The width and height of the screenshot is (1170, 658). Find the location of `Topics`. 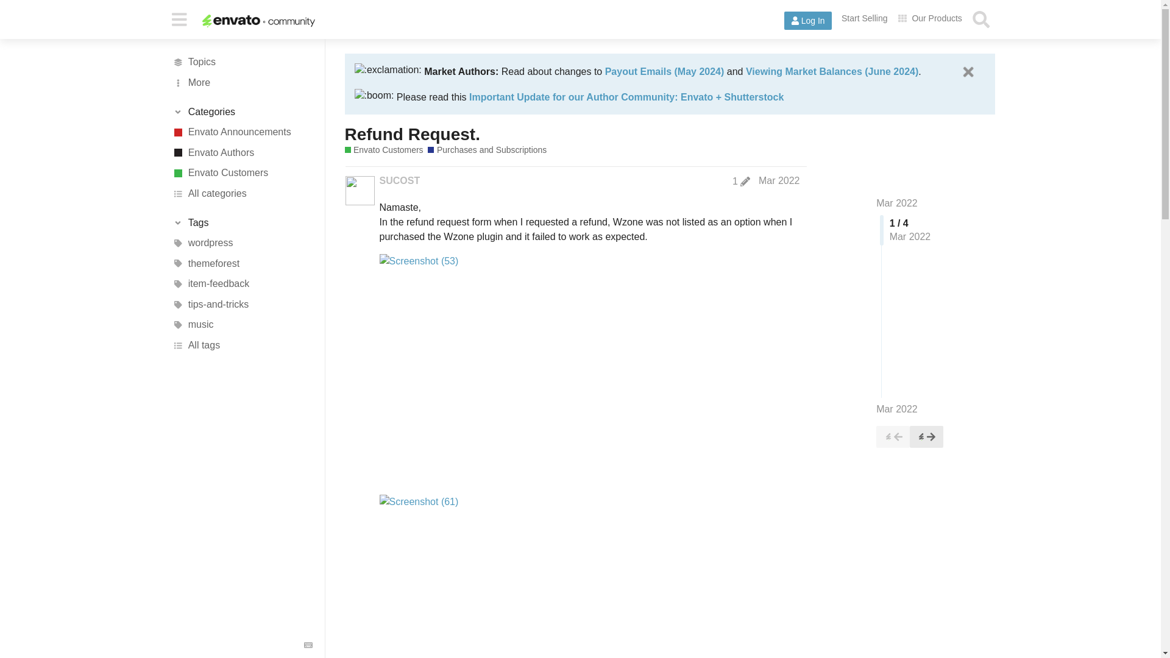

Topics is located at coordinates (242, 62).